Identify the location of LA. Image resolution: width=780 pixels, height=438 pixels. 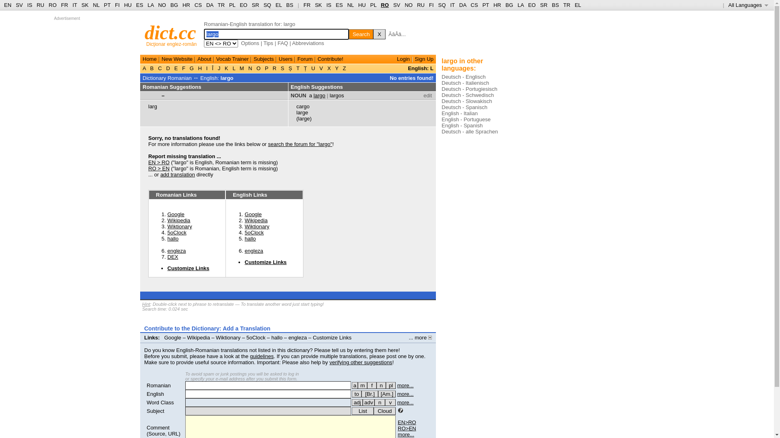
(521, 5).